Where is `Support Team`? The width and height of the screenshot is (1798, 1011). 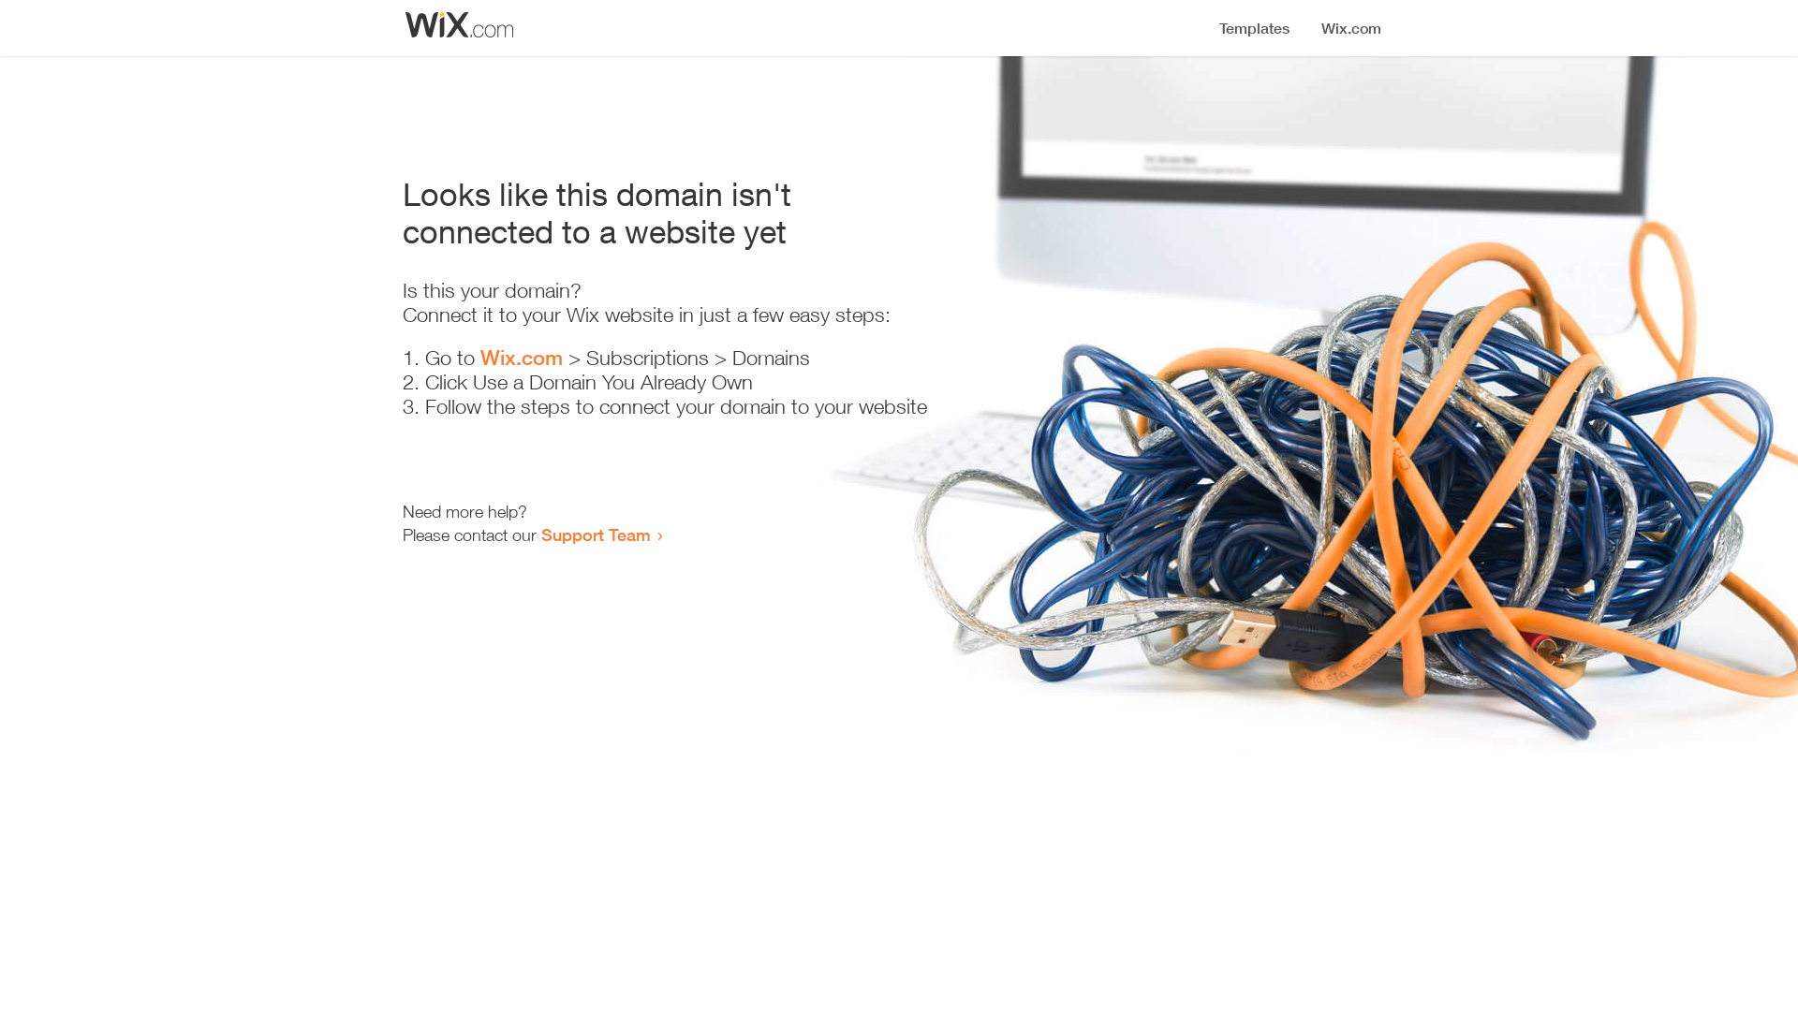 Support Team is located at coordinates (596, 535).